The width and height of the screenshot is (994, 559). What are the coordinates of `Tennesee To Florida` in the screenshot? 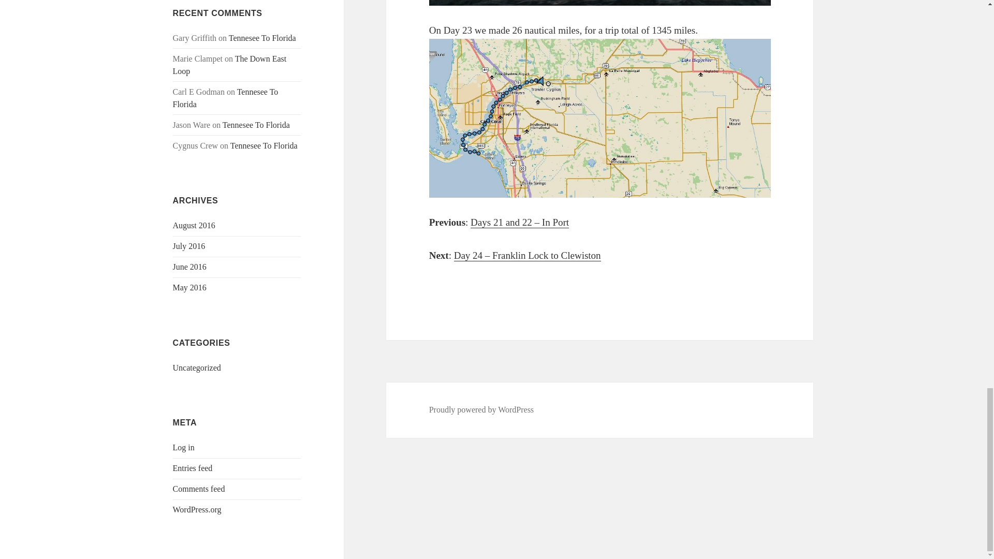 It's located at (226, 97).